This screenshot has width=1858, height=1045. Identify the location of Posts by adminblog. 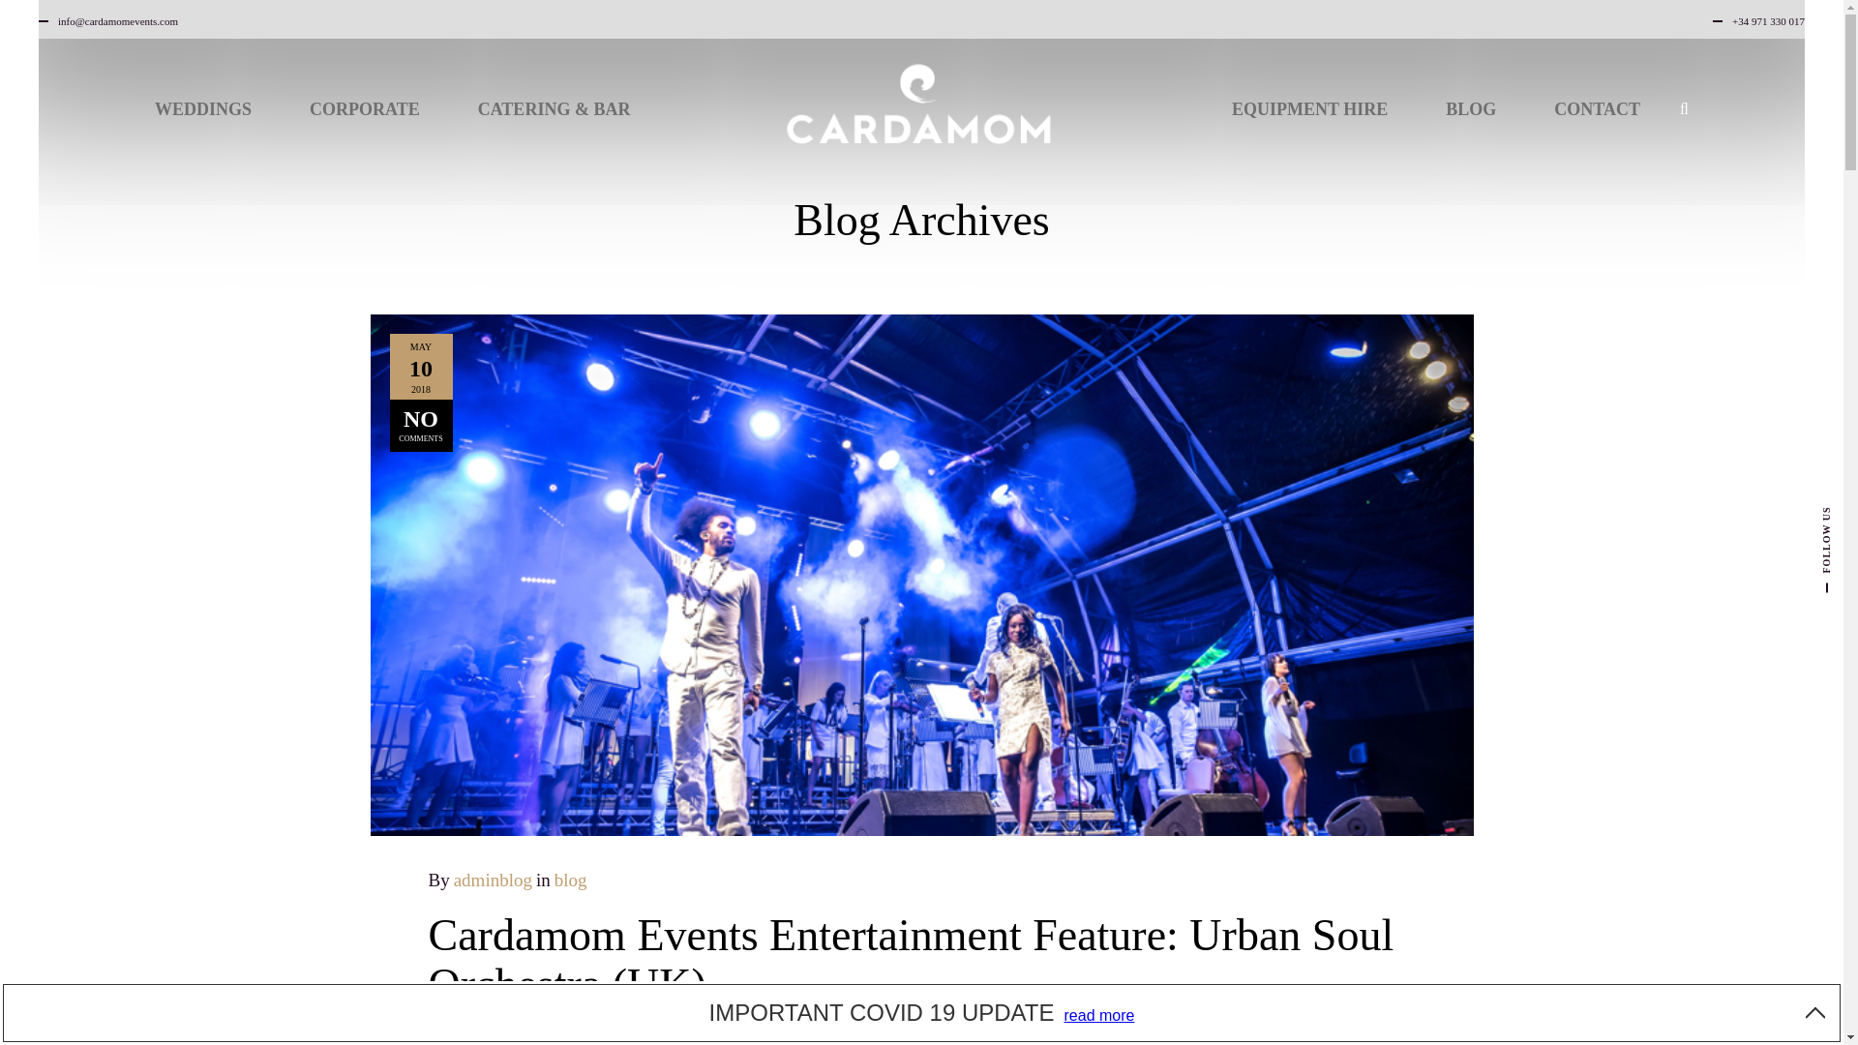
(492, 879).